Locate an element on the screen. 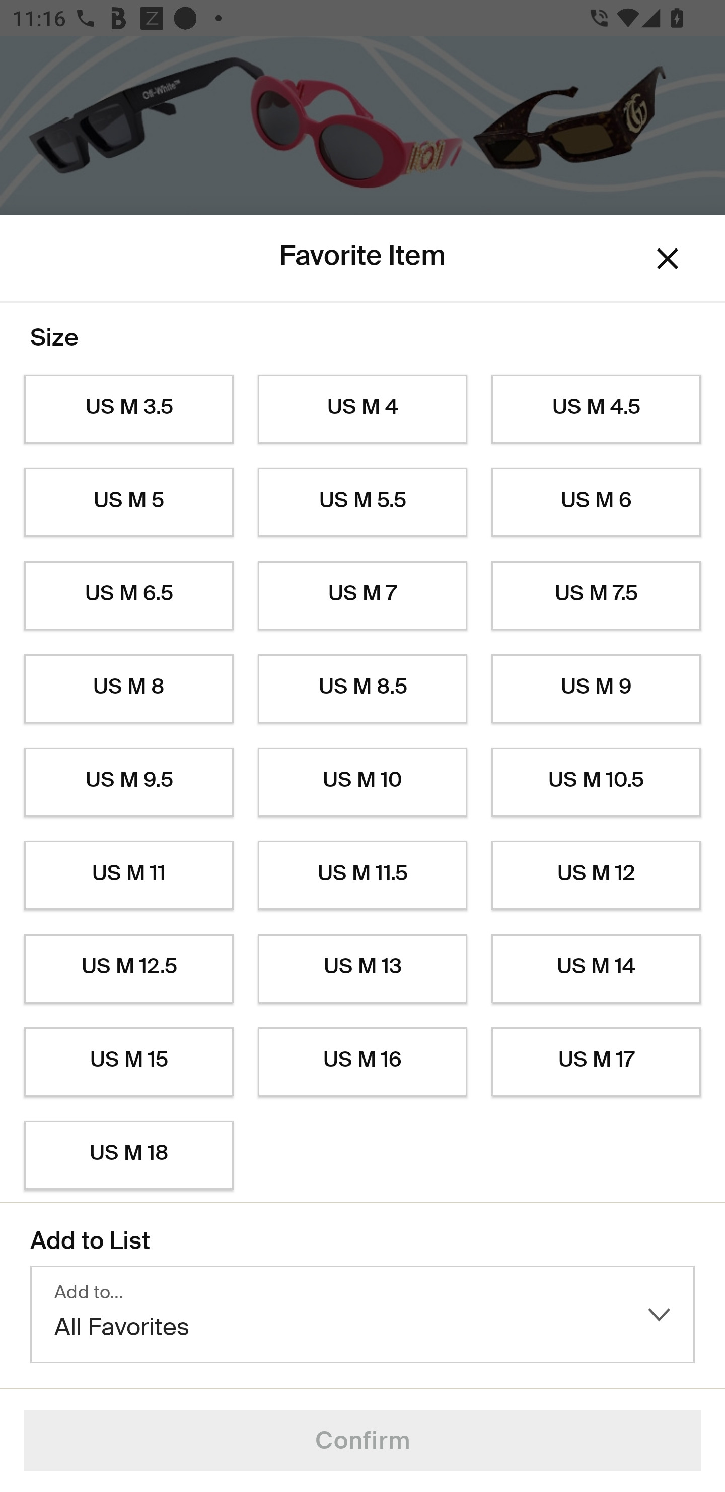  US M 12.5 is located at coordinates (128, 969).